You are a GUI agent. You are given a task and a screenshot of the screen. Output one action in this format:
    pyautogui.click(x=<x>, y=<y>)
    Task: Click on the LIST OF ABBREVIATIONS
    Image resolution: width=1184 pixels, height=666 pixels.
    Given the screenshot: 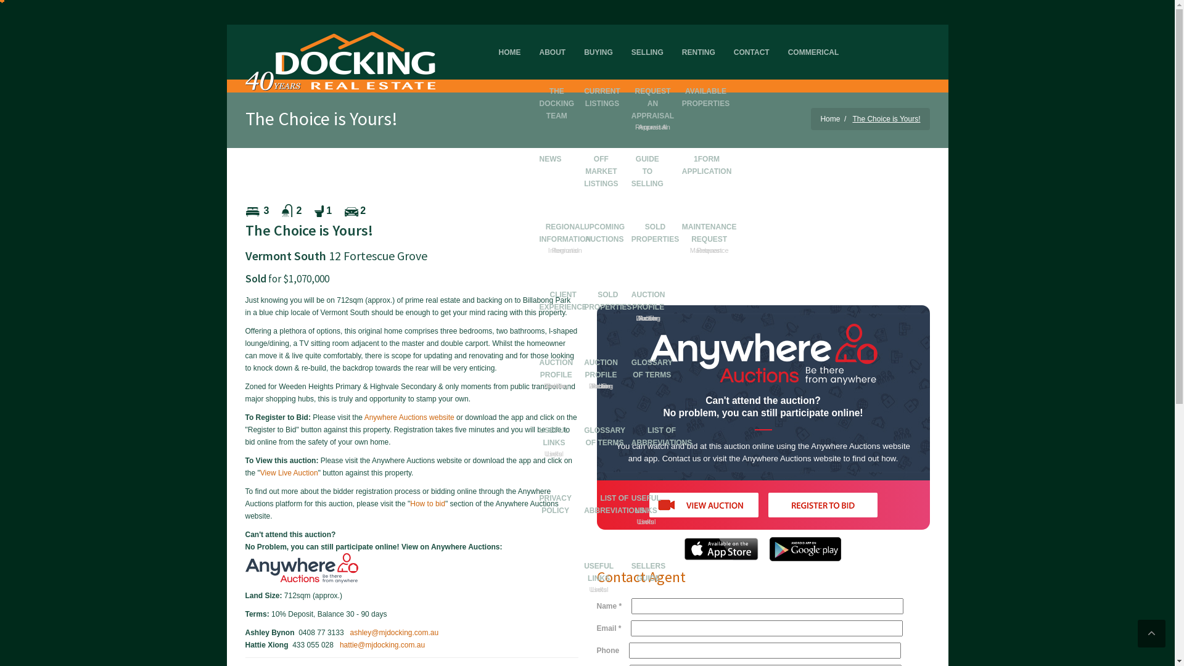 What is the action you would take?
    pyautogui.click(x=614, y=493)
    